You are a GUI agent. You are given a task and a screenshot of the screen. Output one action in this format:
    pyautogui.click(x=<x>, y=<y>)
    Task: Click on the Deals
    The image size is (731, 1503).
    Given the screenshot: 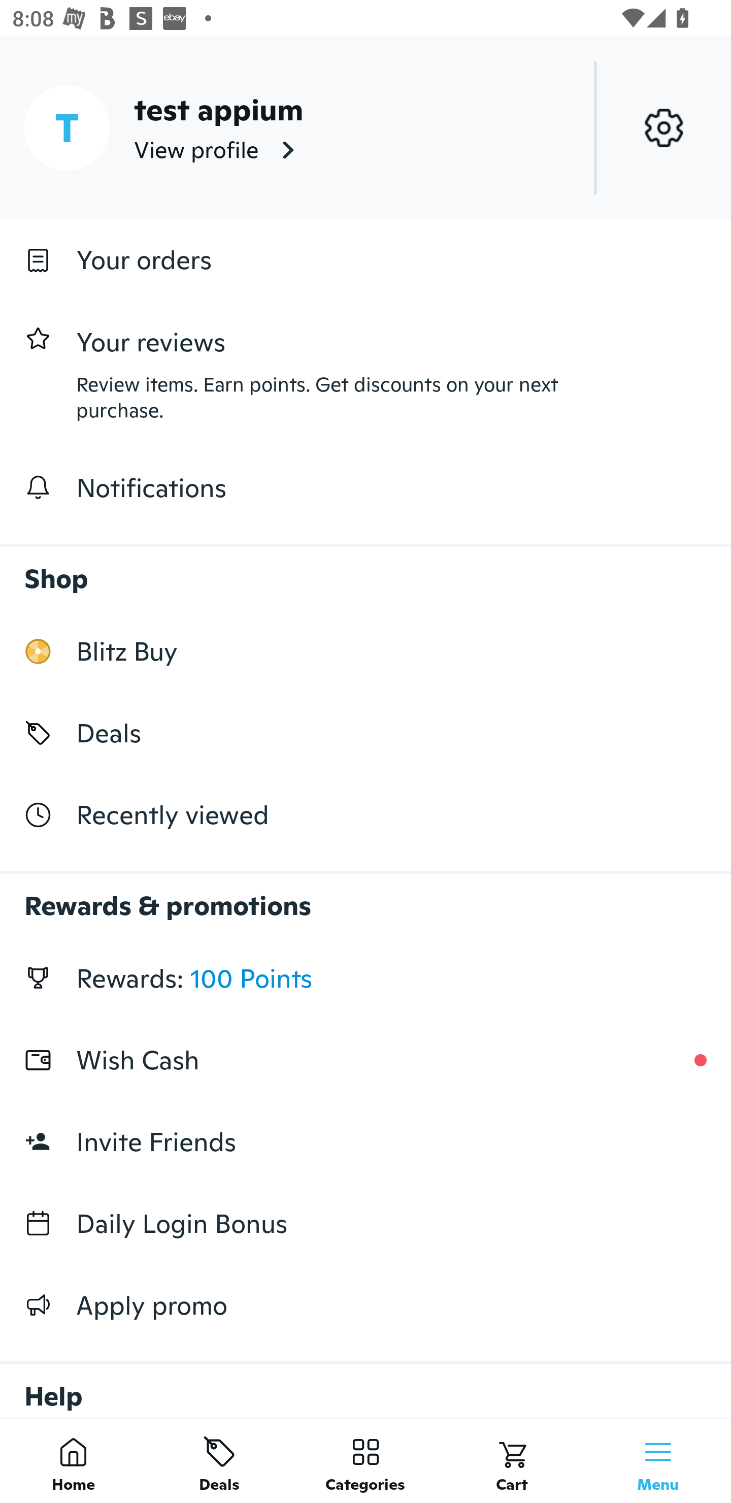 What is the action you would take?
    pyautogui.click(x=219, y=1460)
    